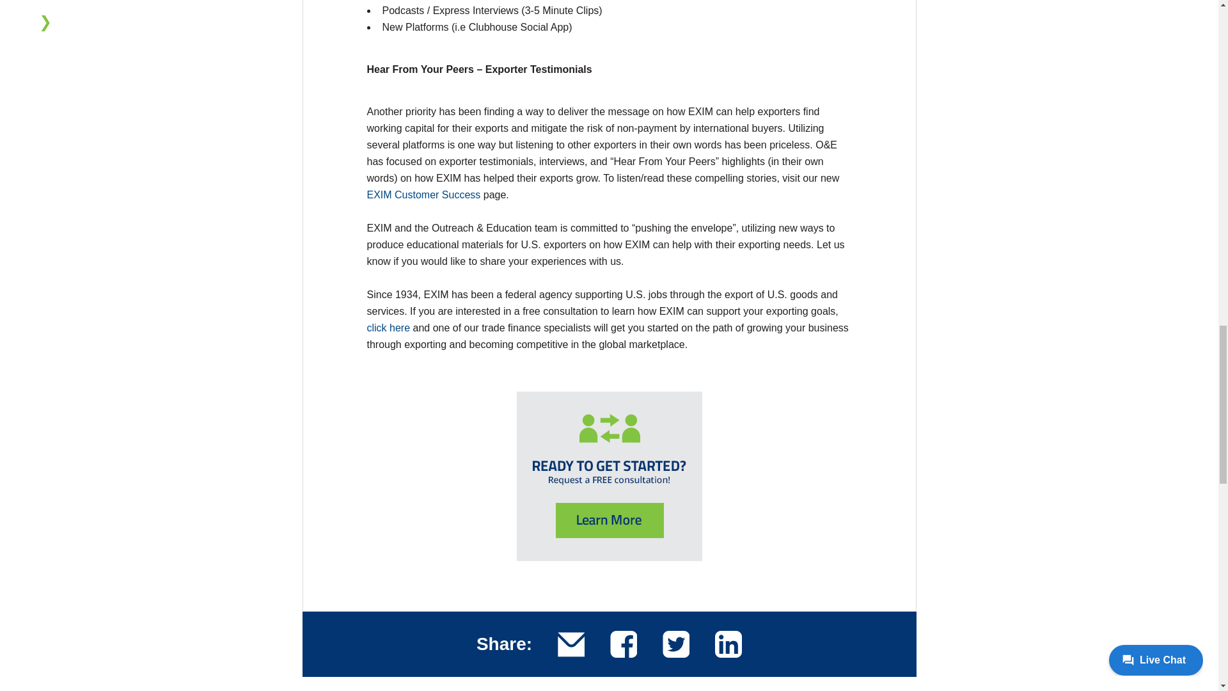  I want to click on click here, so click(390, 328).